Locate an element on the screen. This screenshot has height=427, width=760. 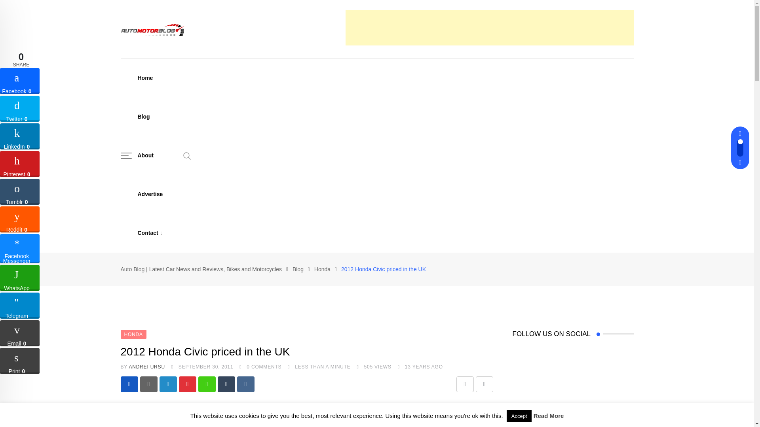
Go to the Honda Category archives. is located at coordinates (322, 269).